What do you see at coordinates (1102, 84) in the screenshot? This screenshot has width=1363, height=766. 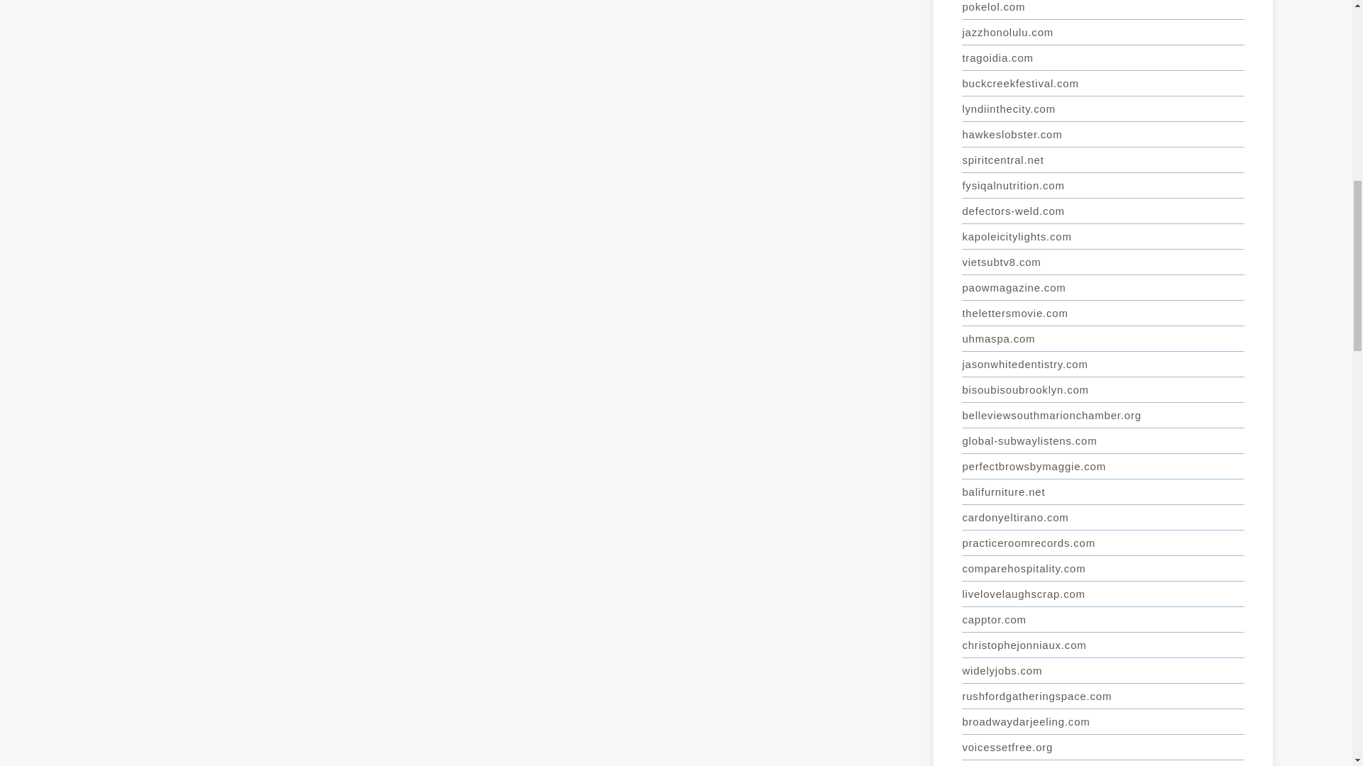 I see `buckcreekfestival.com` at bounding box center [1102, 84].